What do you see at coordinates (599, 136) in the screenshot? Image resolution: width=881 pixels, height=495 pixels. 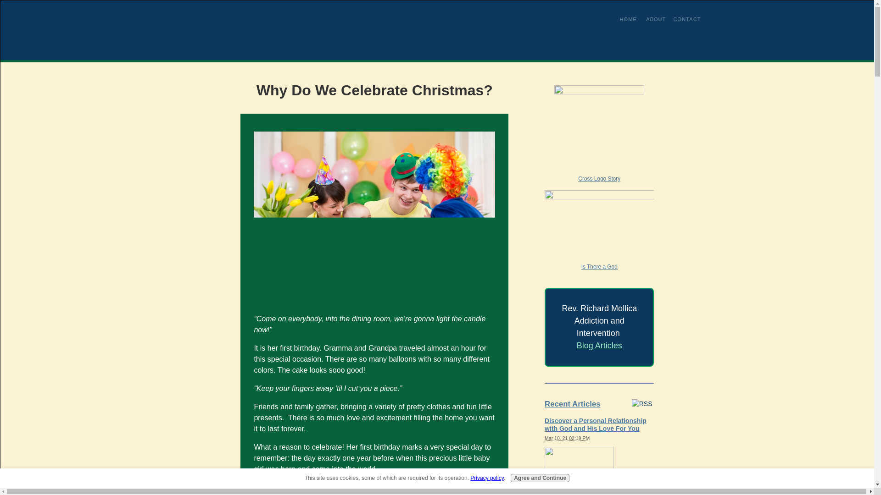 I see `Go to His Love For You Cross Logo` at bounding box center [599, 136].